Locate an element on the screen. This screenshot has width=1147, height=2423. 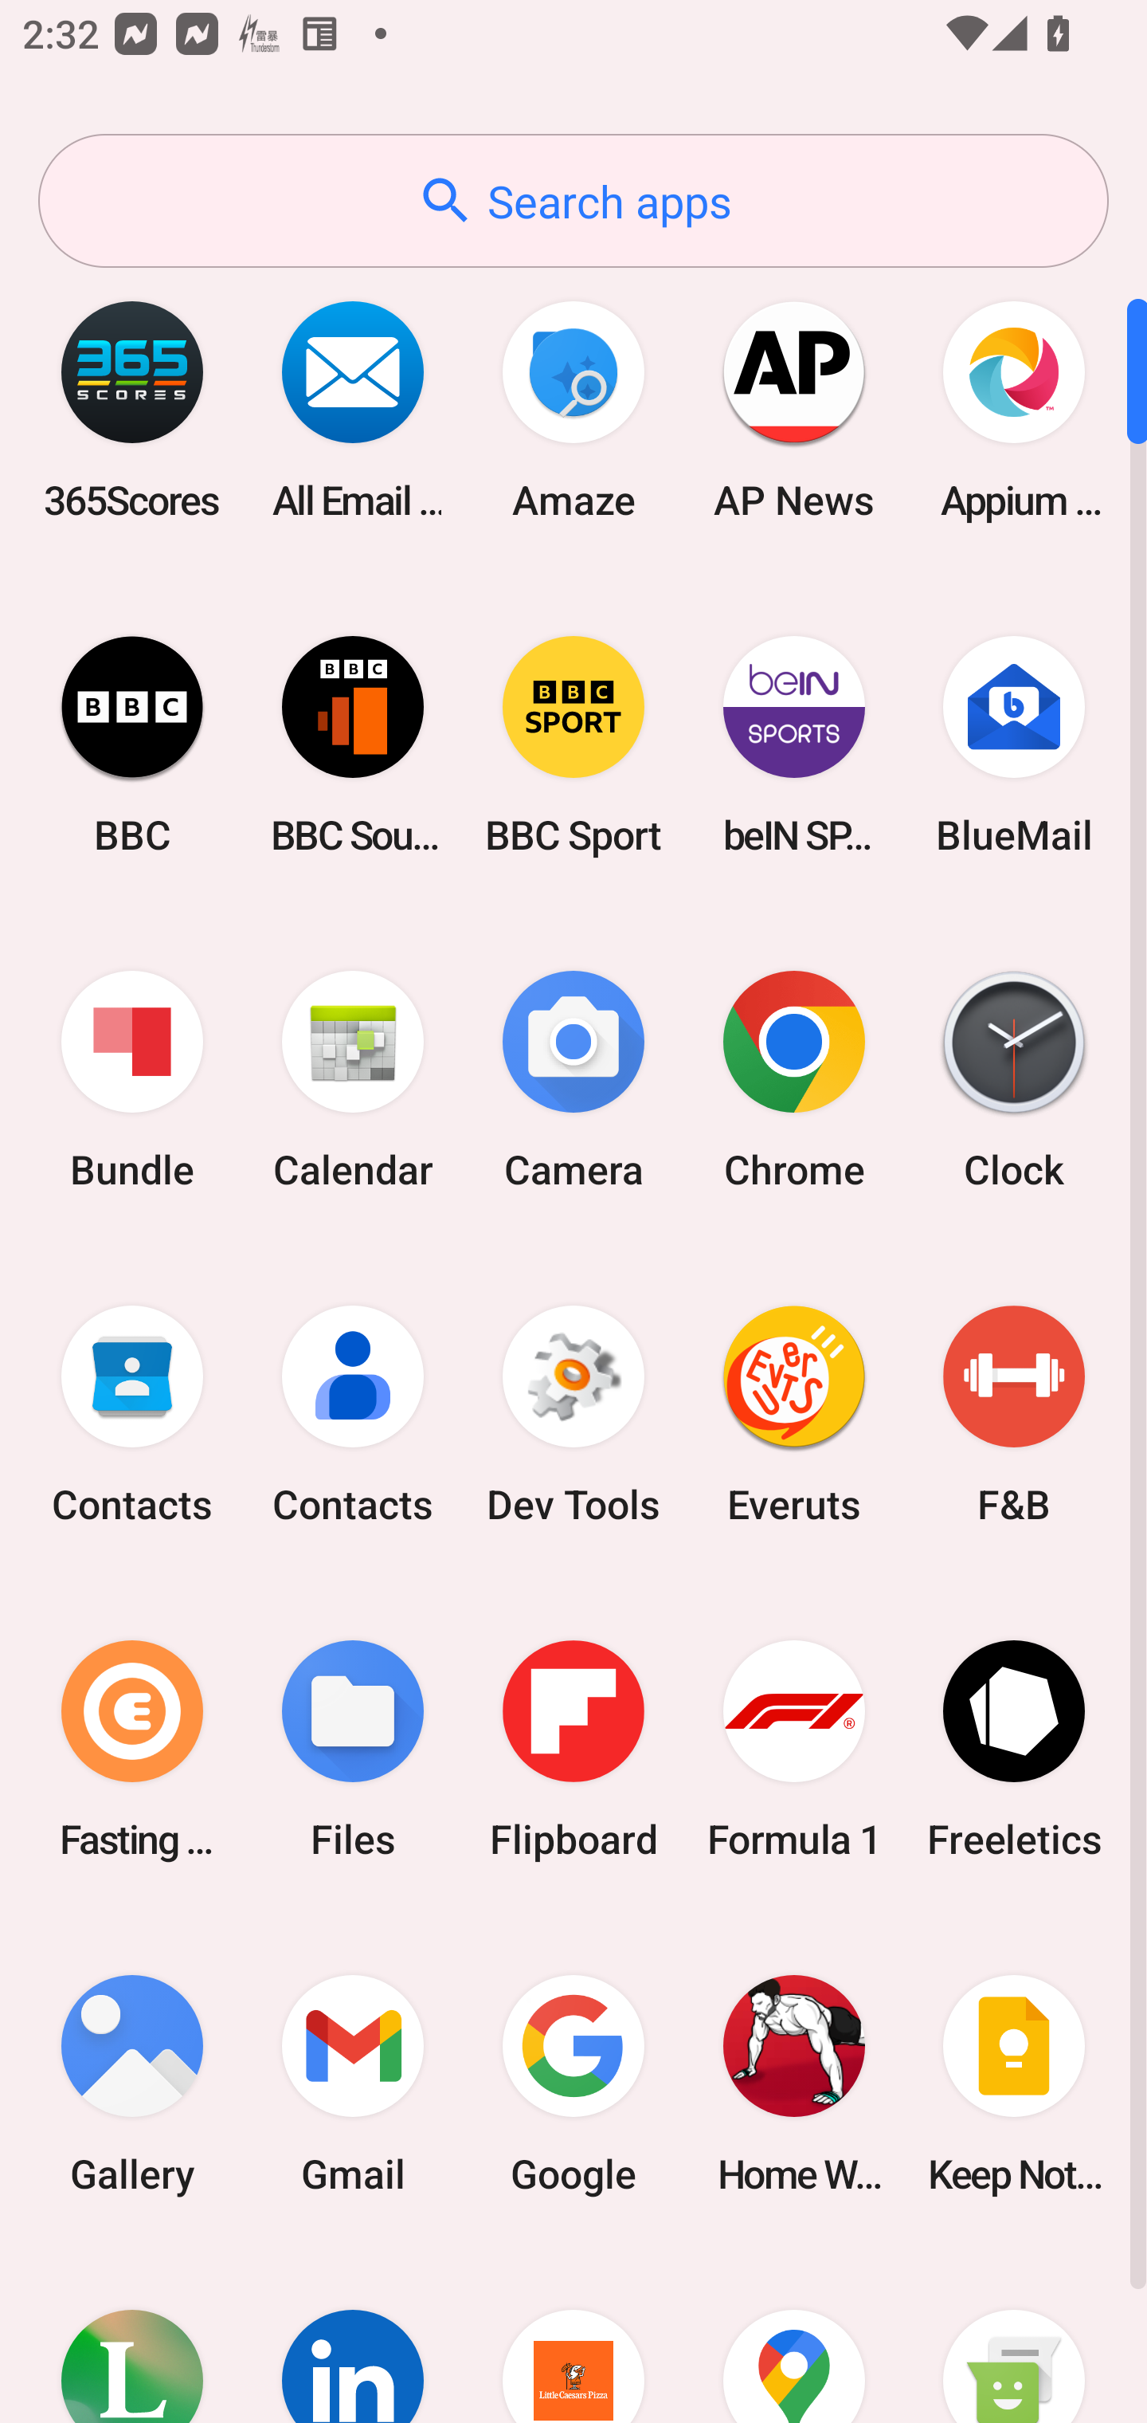
Formula 1 is located at coordinates (793, 1749).